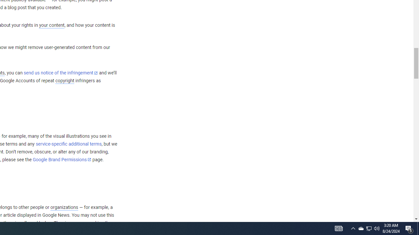 Image resolution: width=419 pixels, height=235 pixels. Describe the element at coordinates (69, 144) in the screenshot. I see `service-specific additional terms` at that location.